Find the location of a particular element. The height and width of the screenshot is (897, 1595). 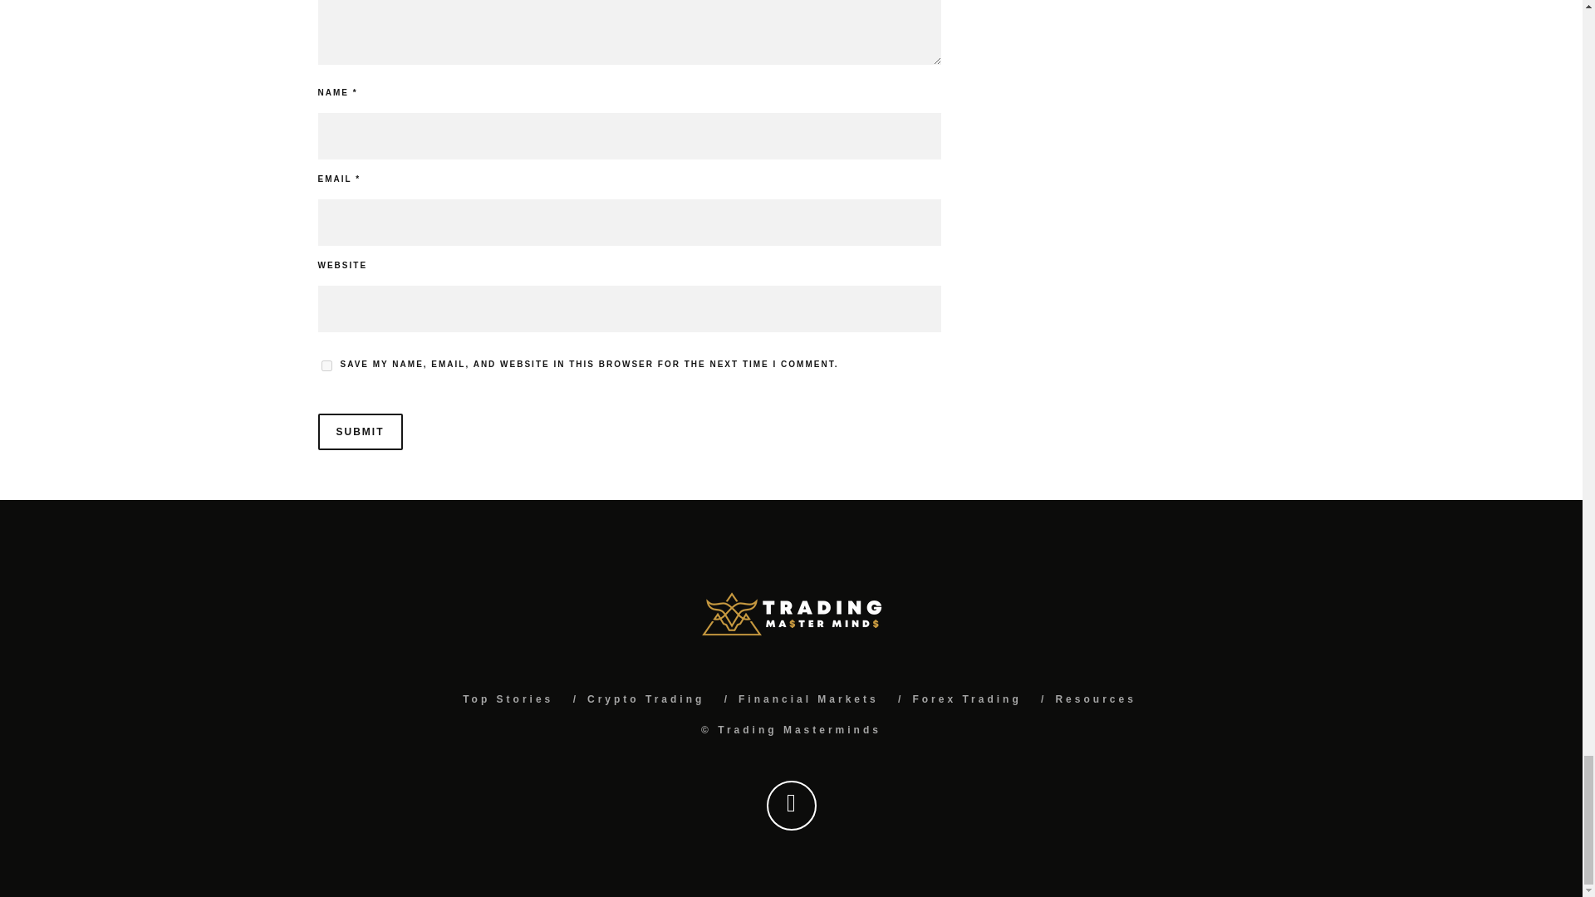

yes is located at coordinates (326, 365).